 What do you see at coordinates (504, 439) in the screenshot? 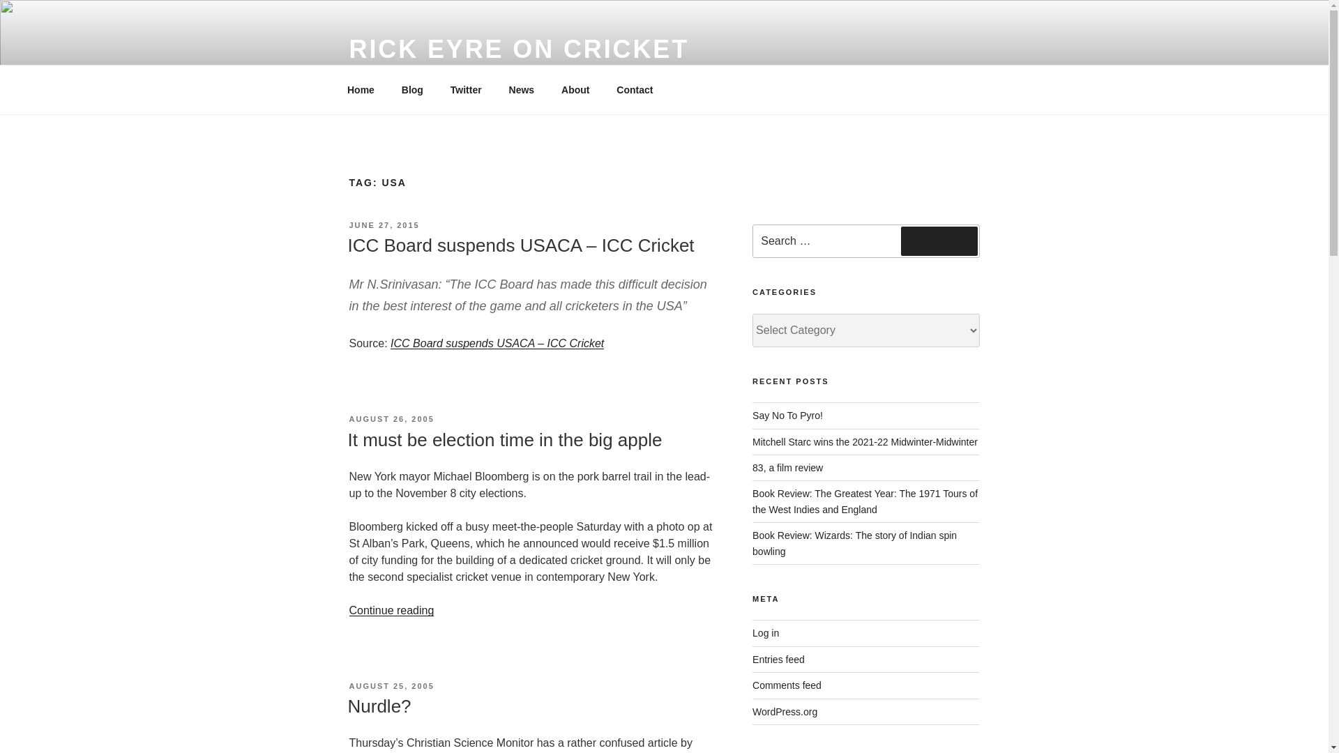
I see `It must be election time in the big apple` at bounding box center [504, 439].